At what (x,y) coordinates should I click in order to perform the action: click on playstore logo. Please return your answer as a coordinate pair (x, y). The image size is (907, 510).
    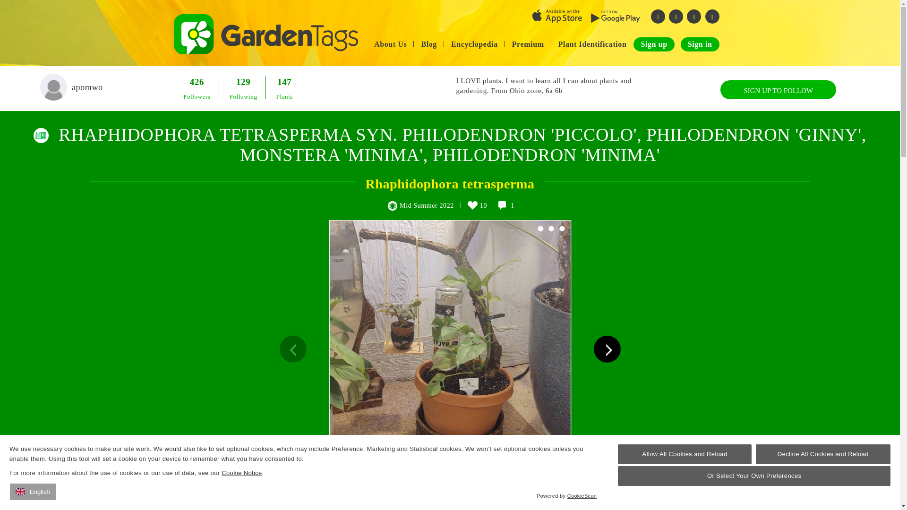
    Looking at the image, I should click on (616, 16).